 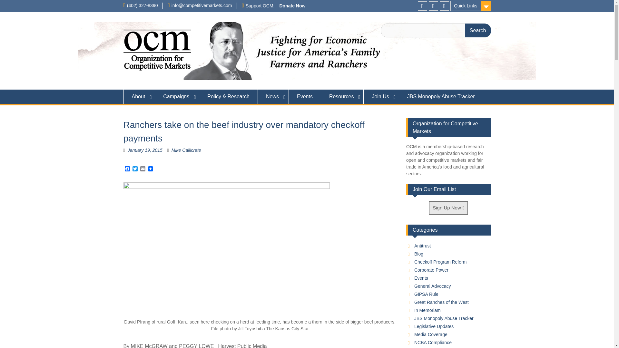 What do you see at coordinates (478, 30) in the screenshot?
I see `Search` at bounding box center [478, 30].